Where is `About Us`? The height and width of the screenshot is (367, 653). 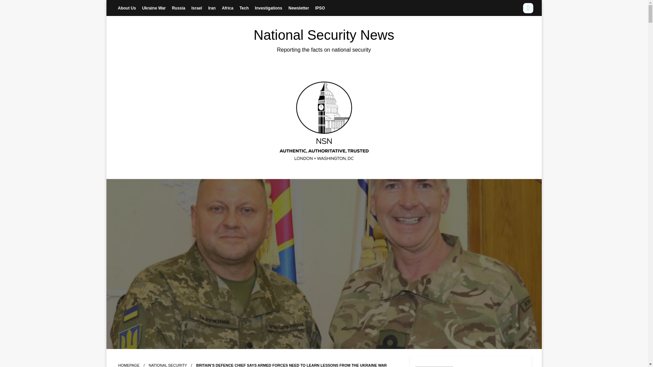
About Us is located at coordinates (127, 7).